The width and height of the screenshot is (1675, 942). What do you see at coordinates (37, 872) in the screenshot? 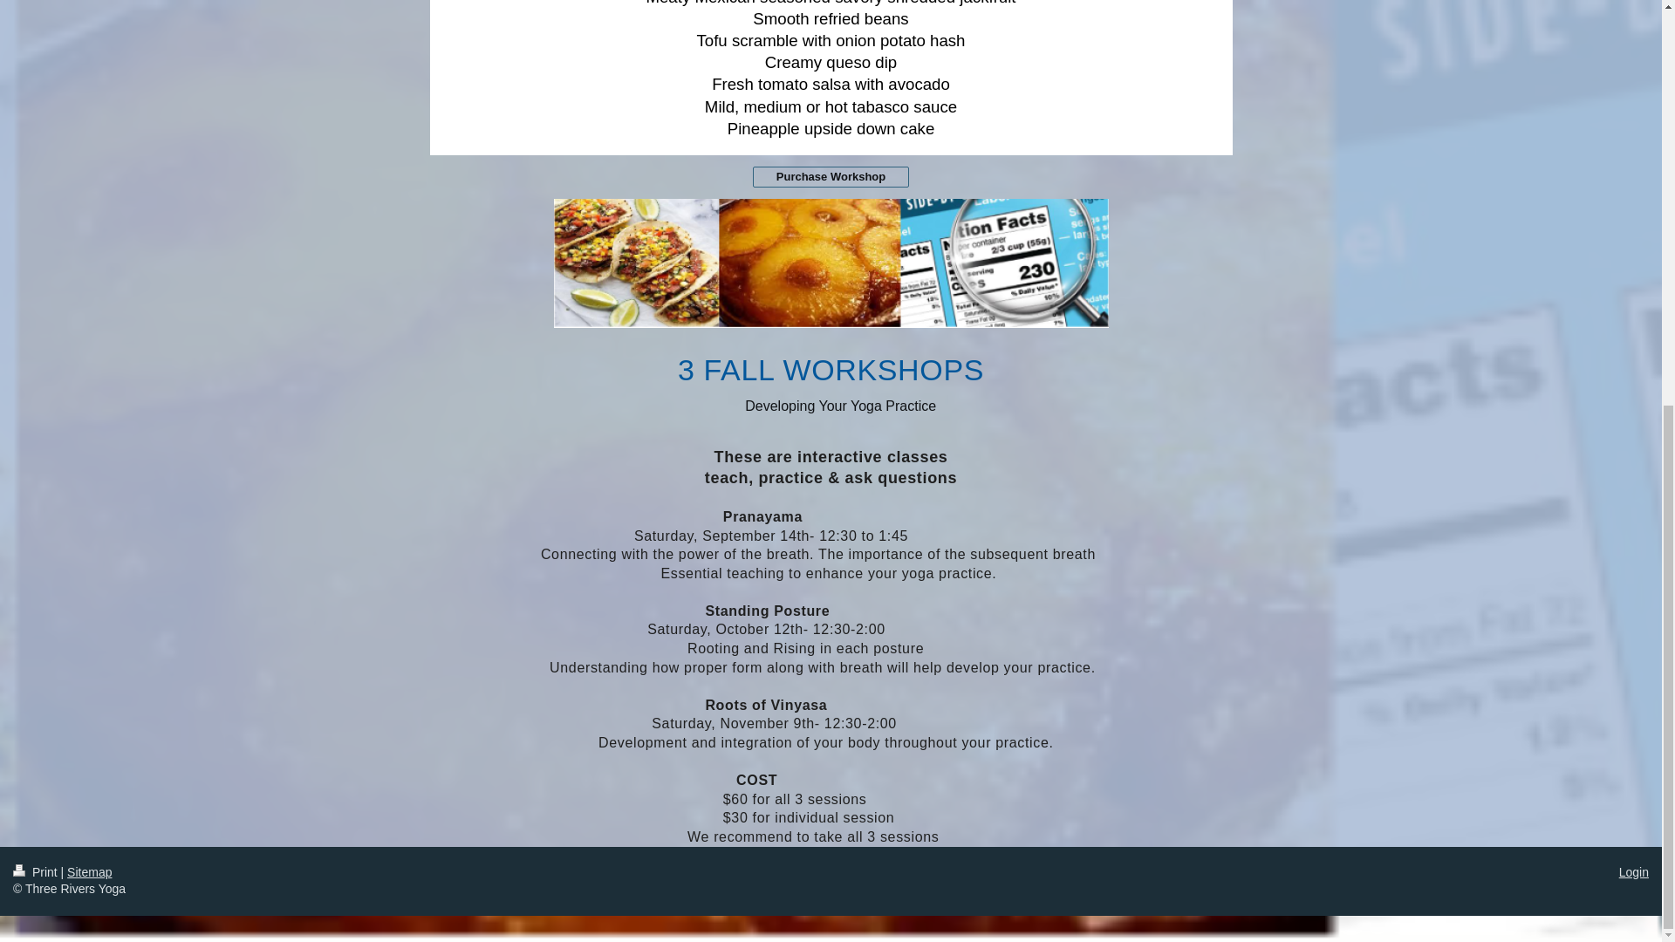
I see `Print` at bounding box center [37, 872].